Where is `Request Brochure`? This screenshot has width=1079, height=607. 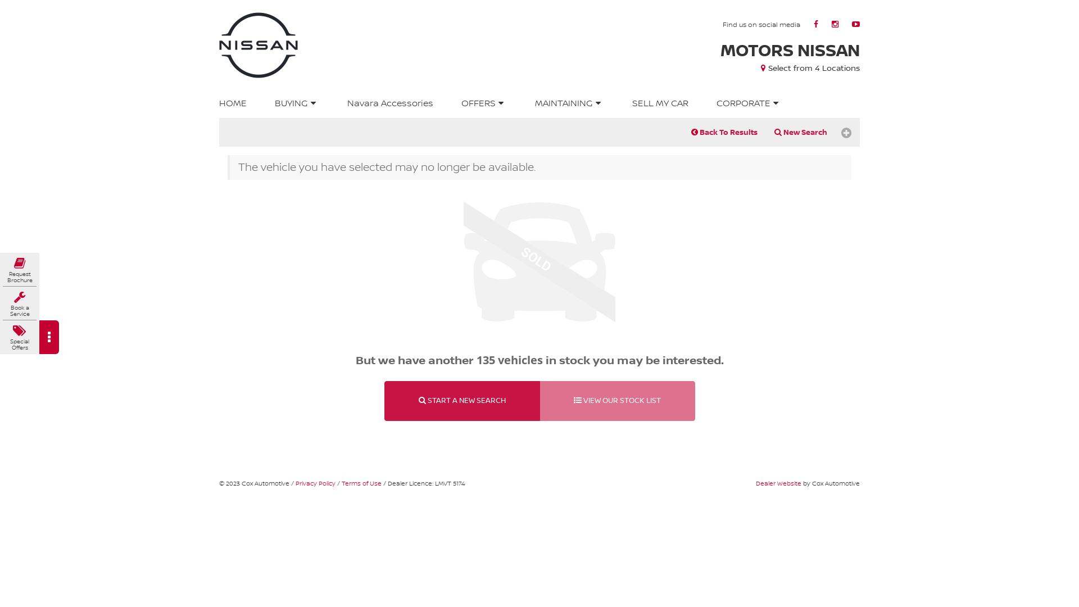 Request Brochure is located at coordinates (20, 270).